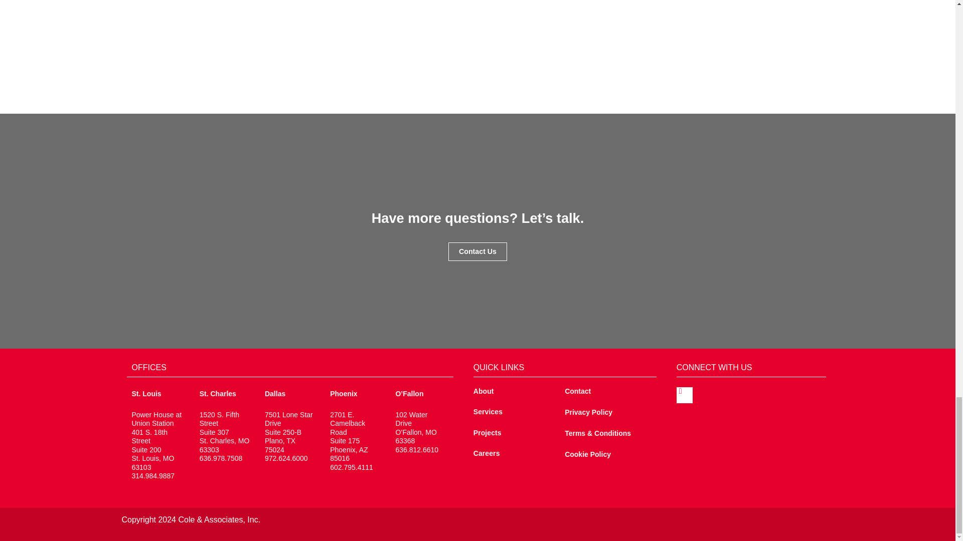 This screenshot has width=963, height=541. What do you see at coordinates (477, 251) in the screenshot?
I see `Contact Us` at bounding box center [477, 251].